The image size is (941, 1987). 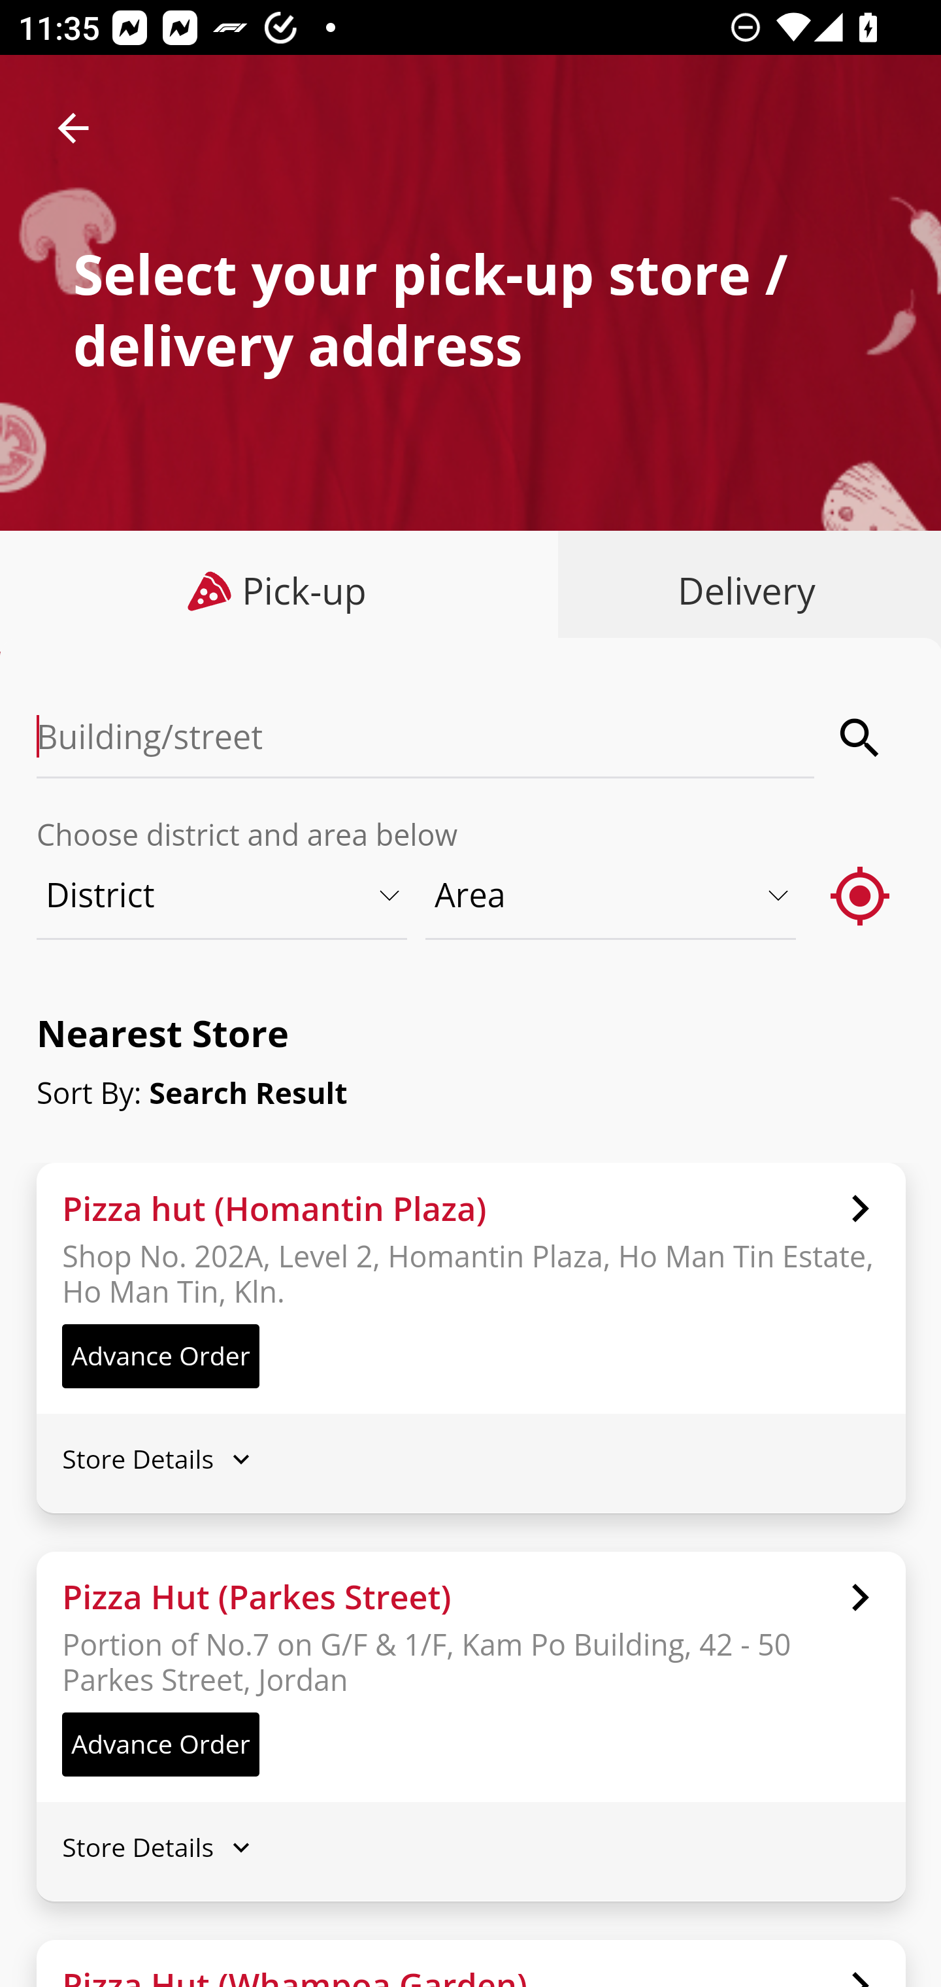 What do you see at coordinates (73, 128) in the screenshot?
I see `arrow_back` at bounding box center [73, 128].